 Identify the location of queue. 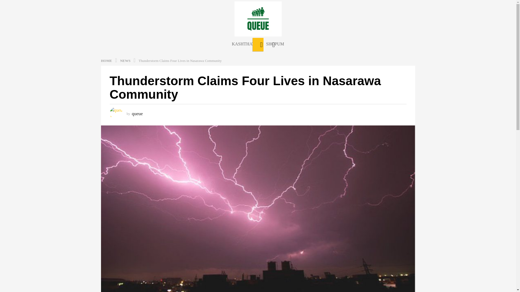
(138, 114).